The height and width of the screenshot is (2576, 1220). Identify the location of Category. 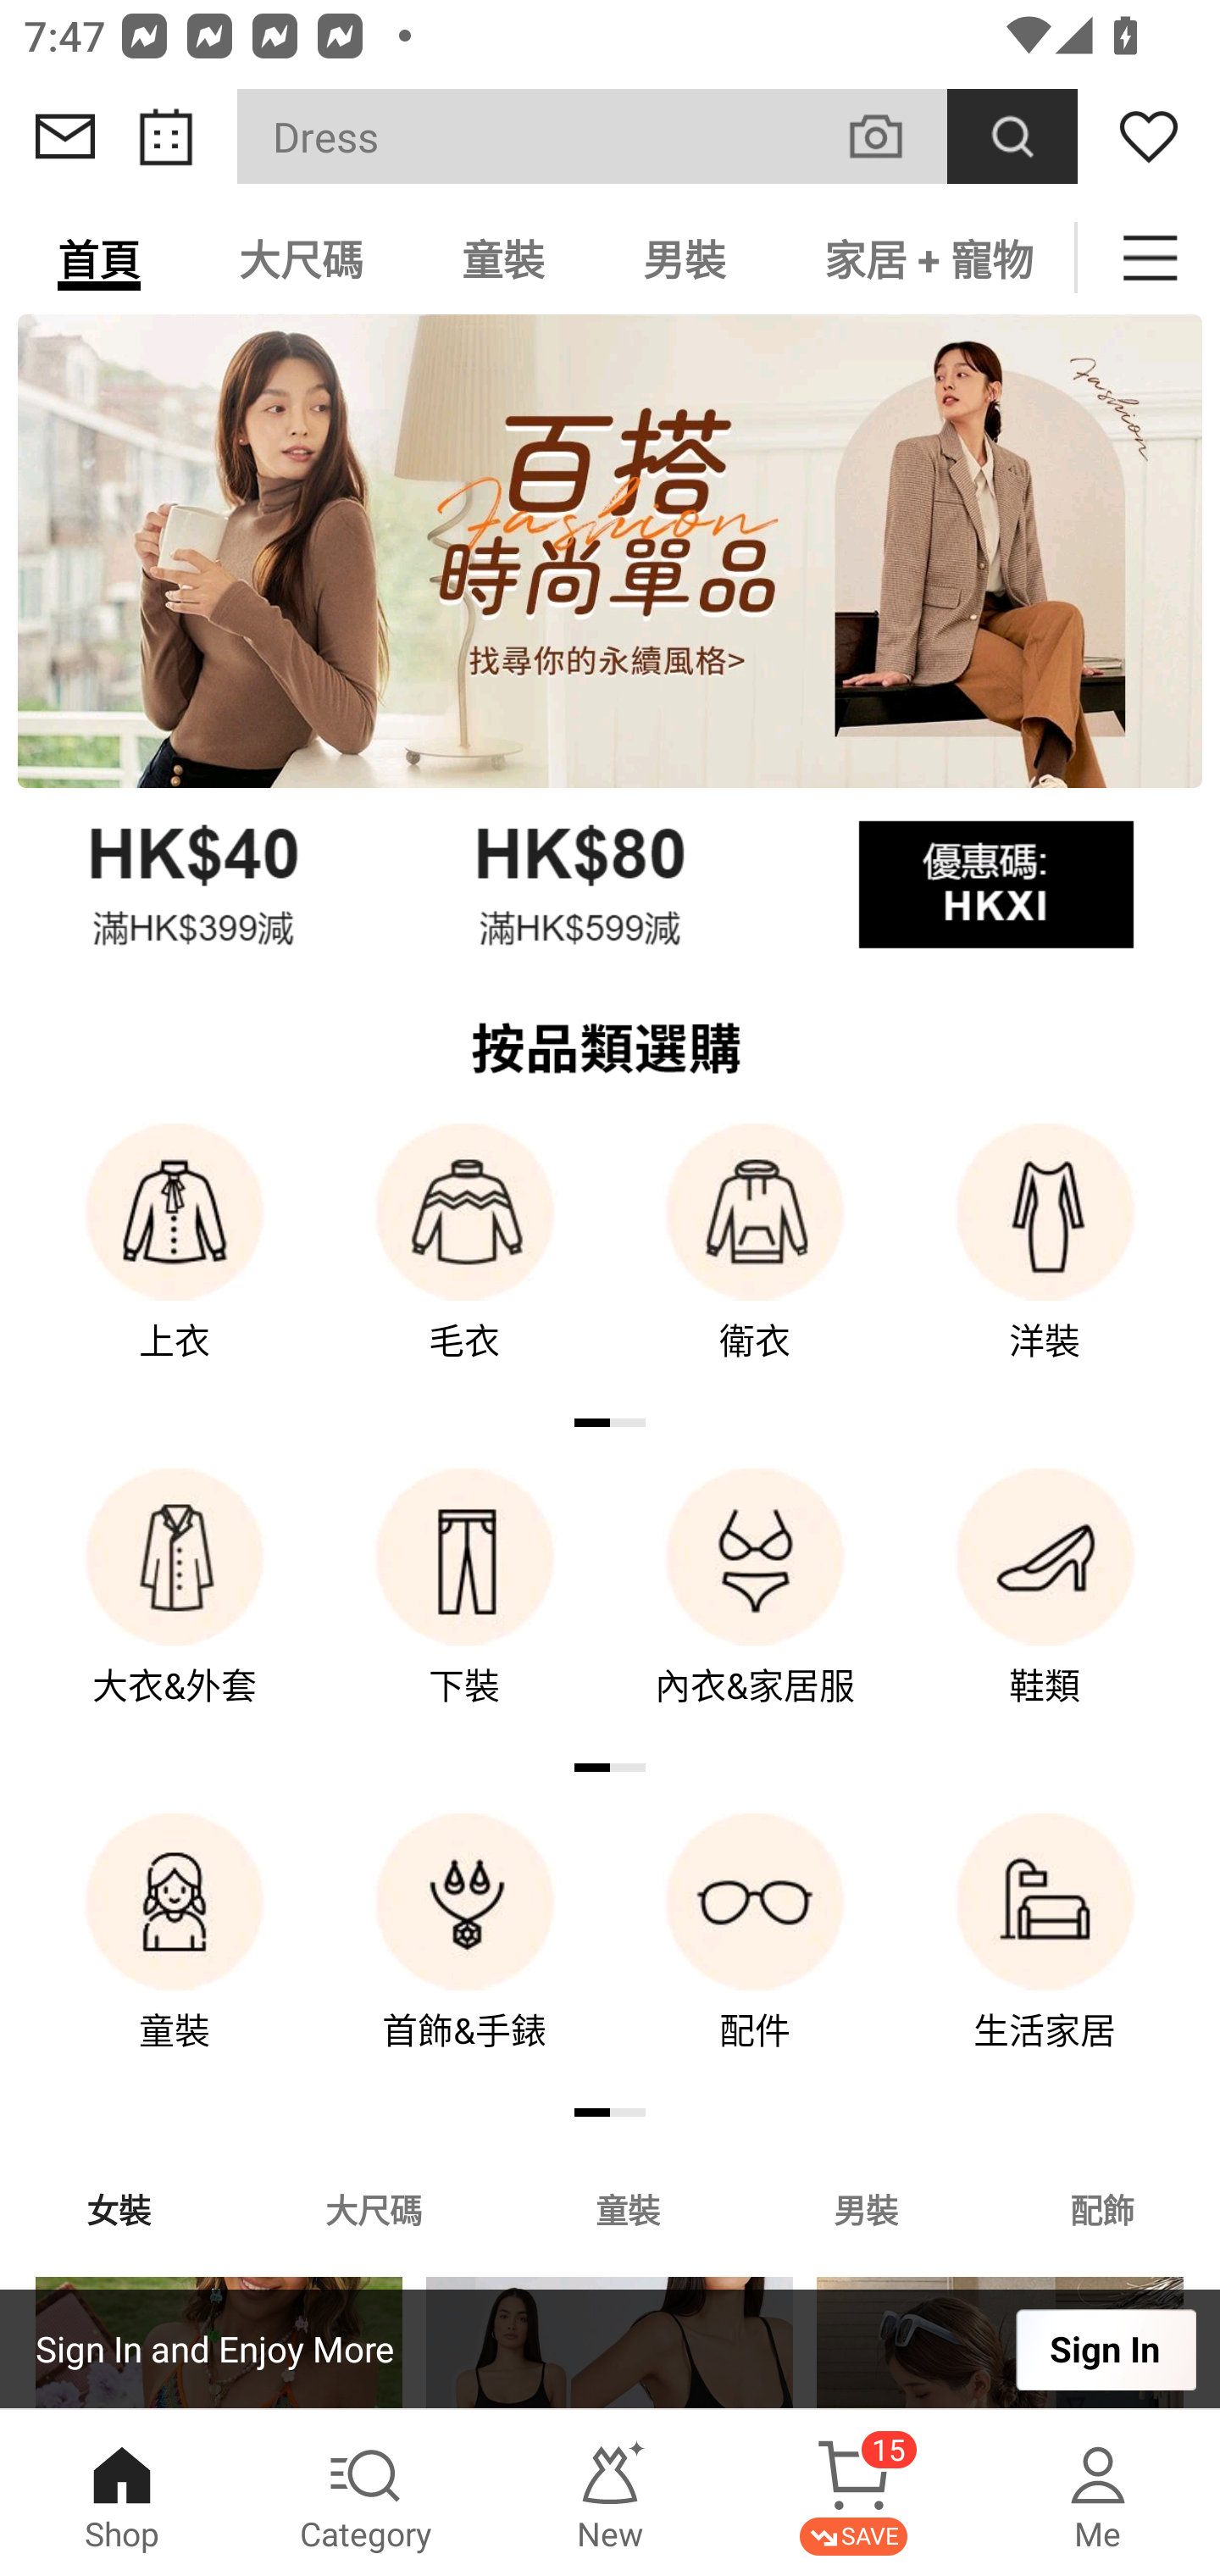
(366, 2493).